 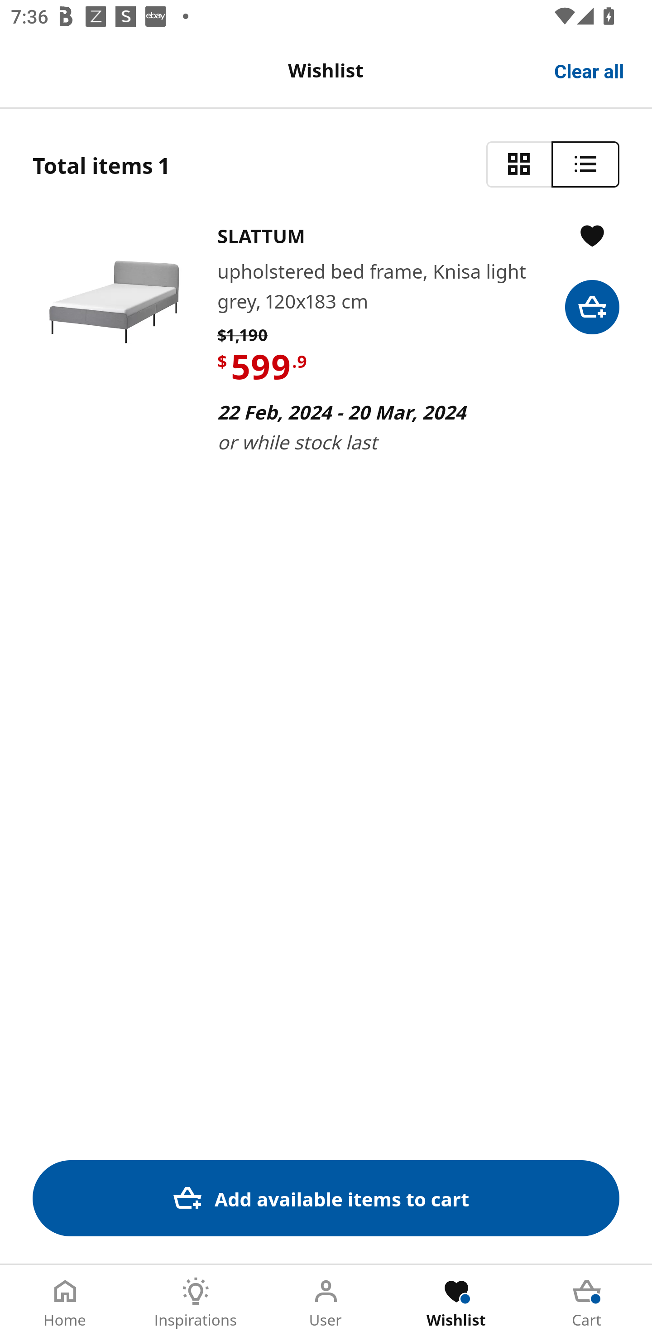 I want to click on Clear all, so click(x=590, y=70).